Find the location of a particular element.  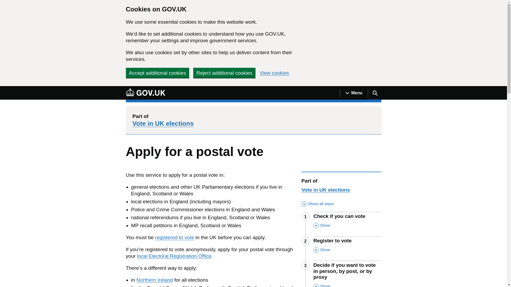

local Electoral Registration Office is located at coordinates (174, 256).